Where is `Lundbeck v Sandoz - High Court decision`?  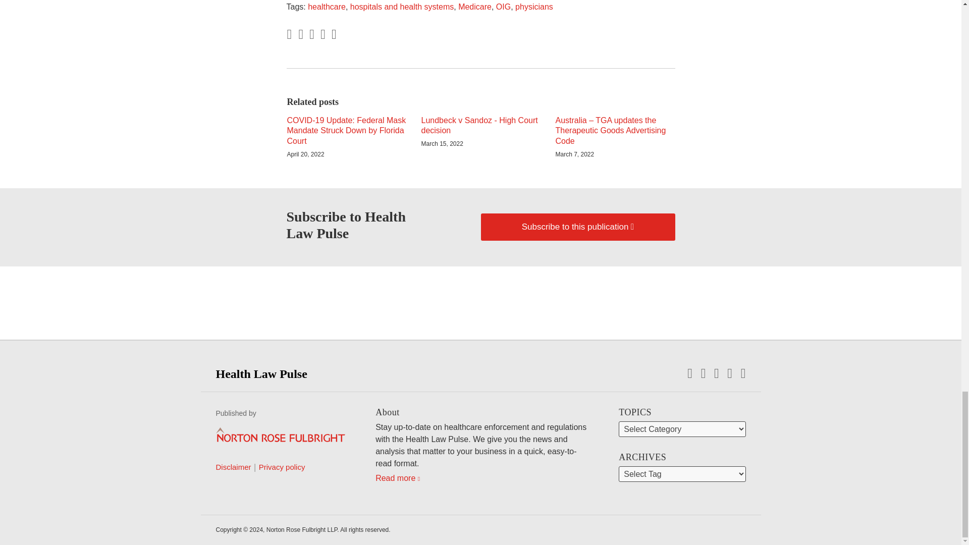 Lundbeck v Sandoz - High Court decision is located at coordinates (480, 126).